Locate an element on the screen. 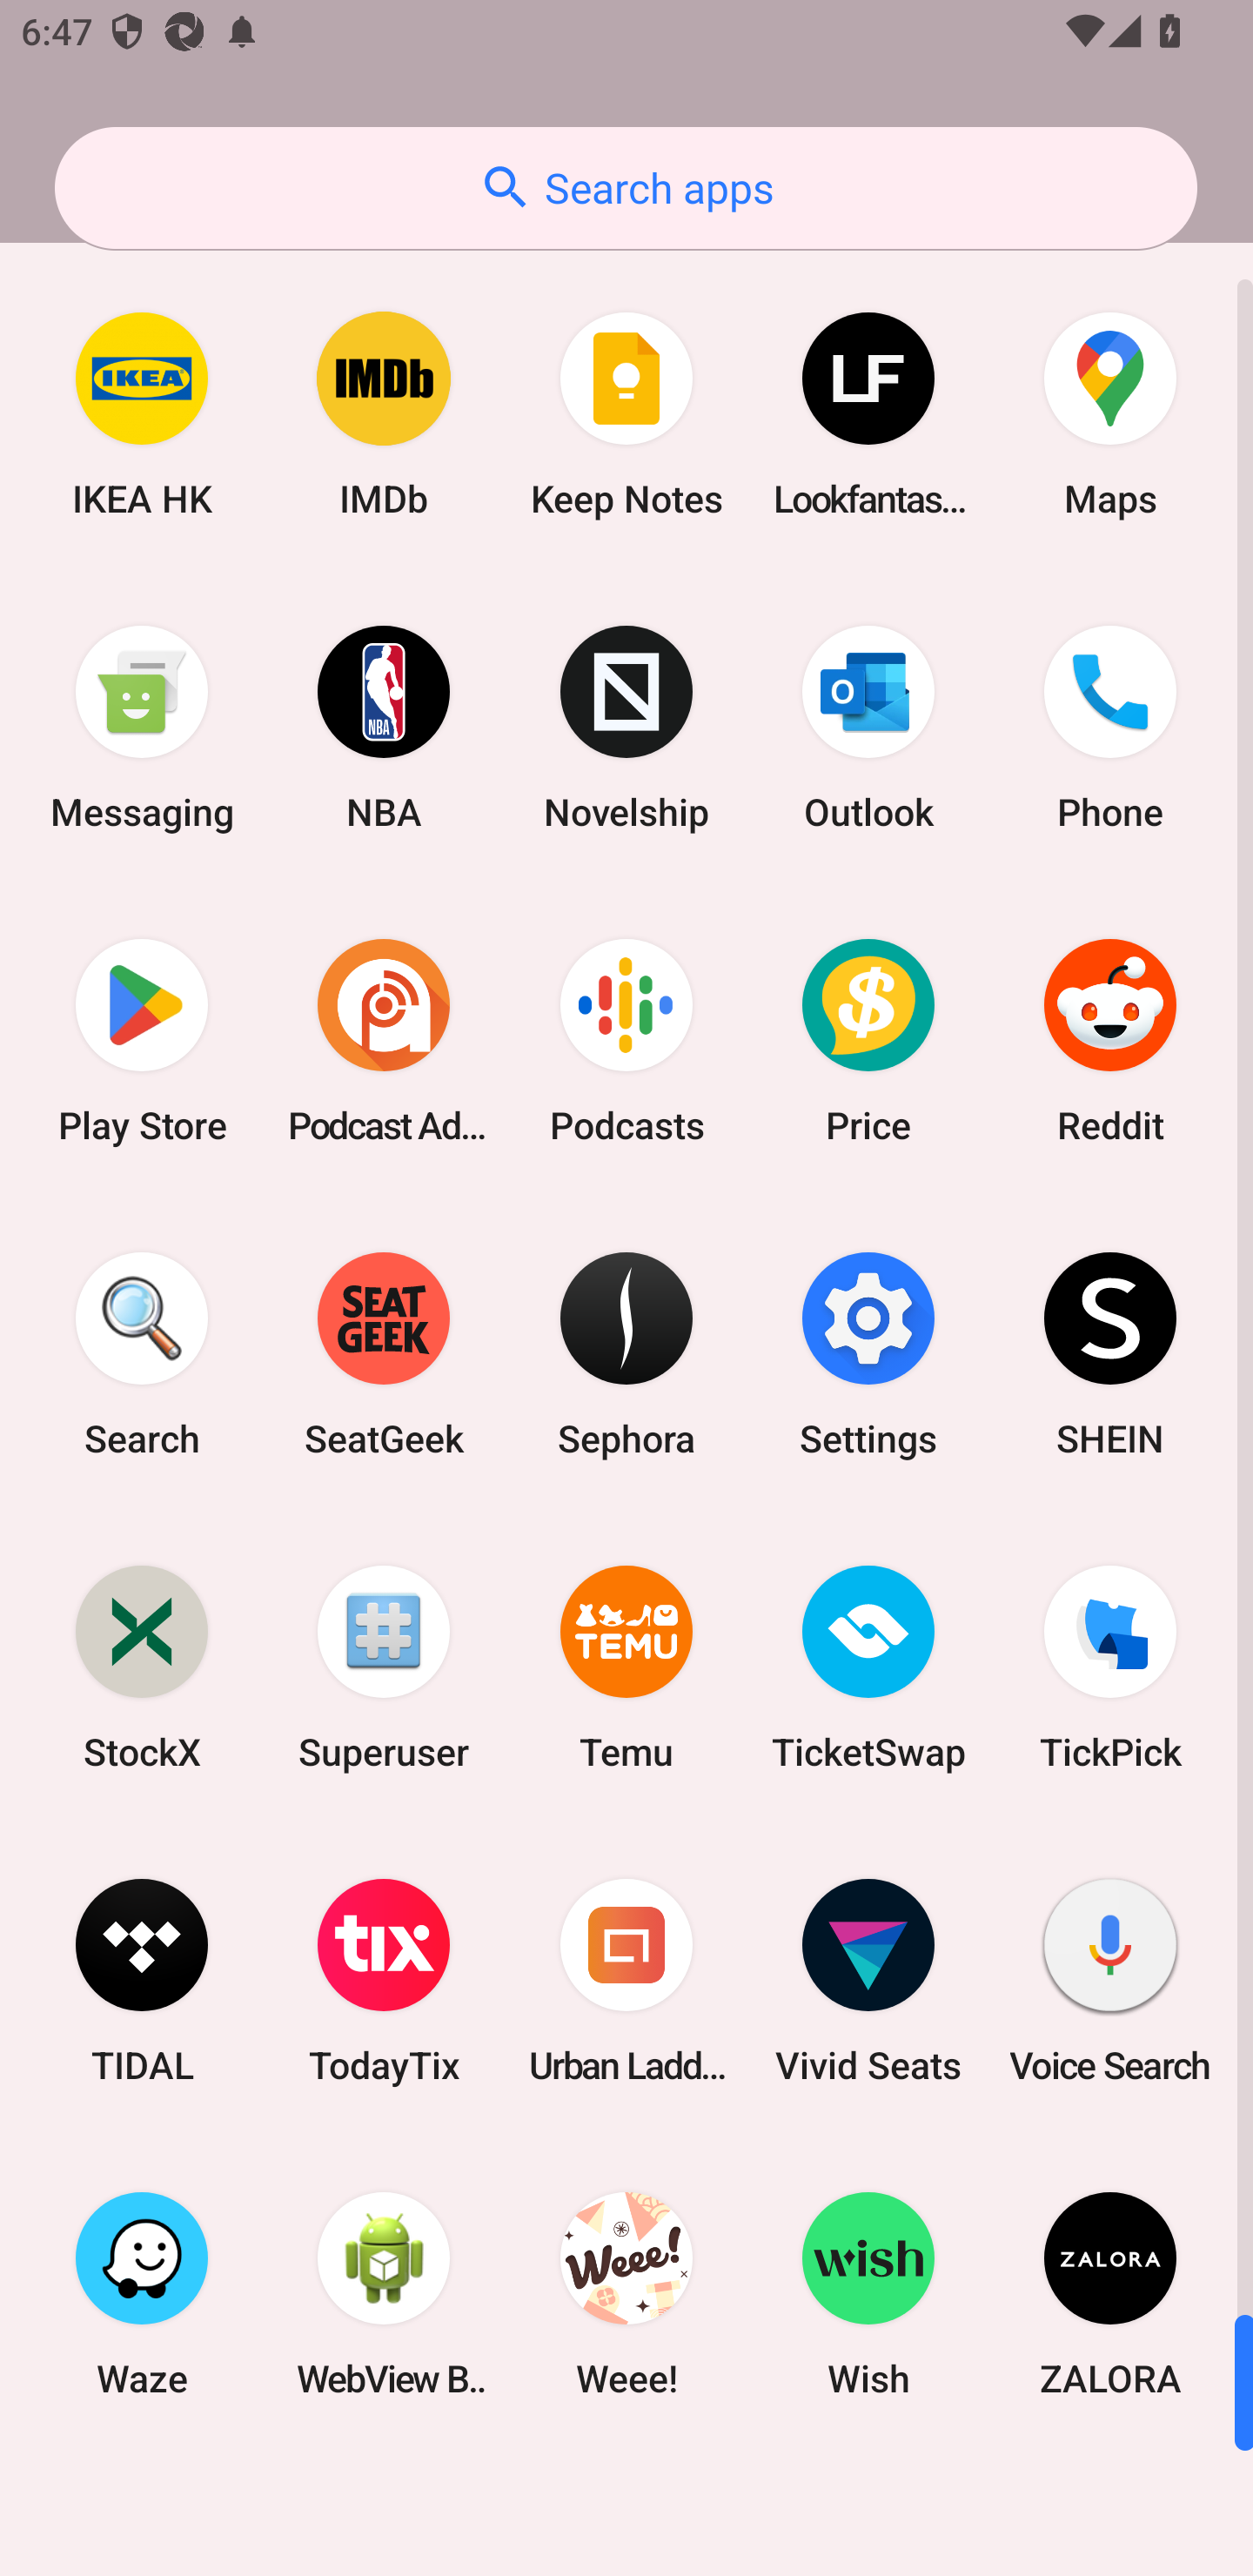 This screenshot has height=2576, width=1253. Maps is located at coordinates (1110, 414).